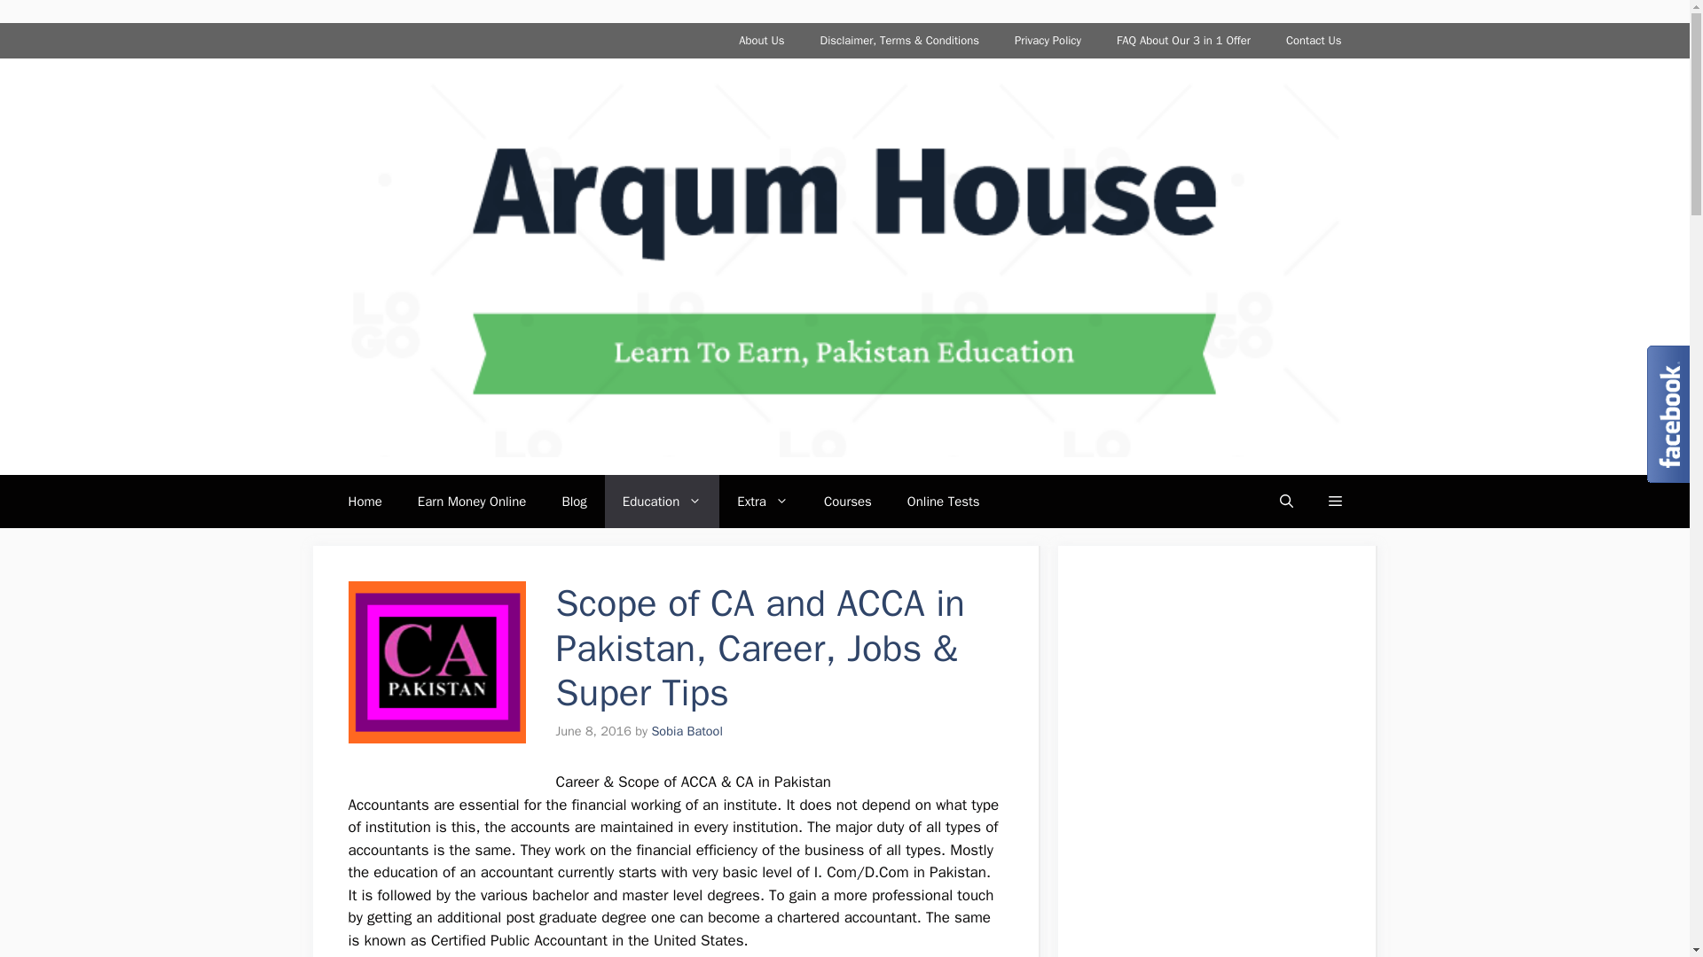  I want to click on View all posts by Sobia Batool, so click(687, 730).